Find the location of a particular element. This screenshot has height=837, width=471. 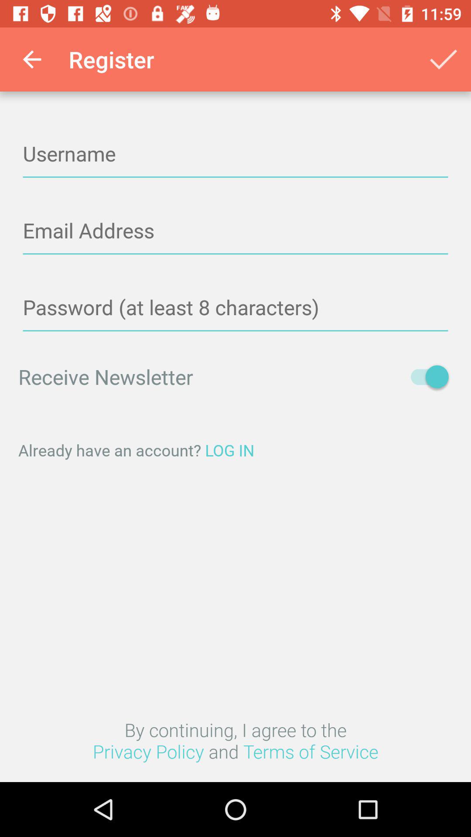

launch the already have an is located at coordinates (235, 450).